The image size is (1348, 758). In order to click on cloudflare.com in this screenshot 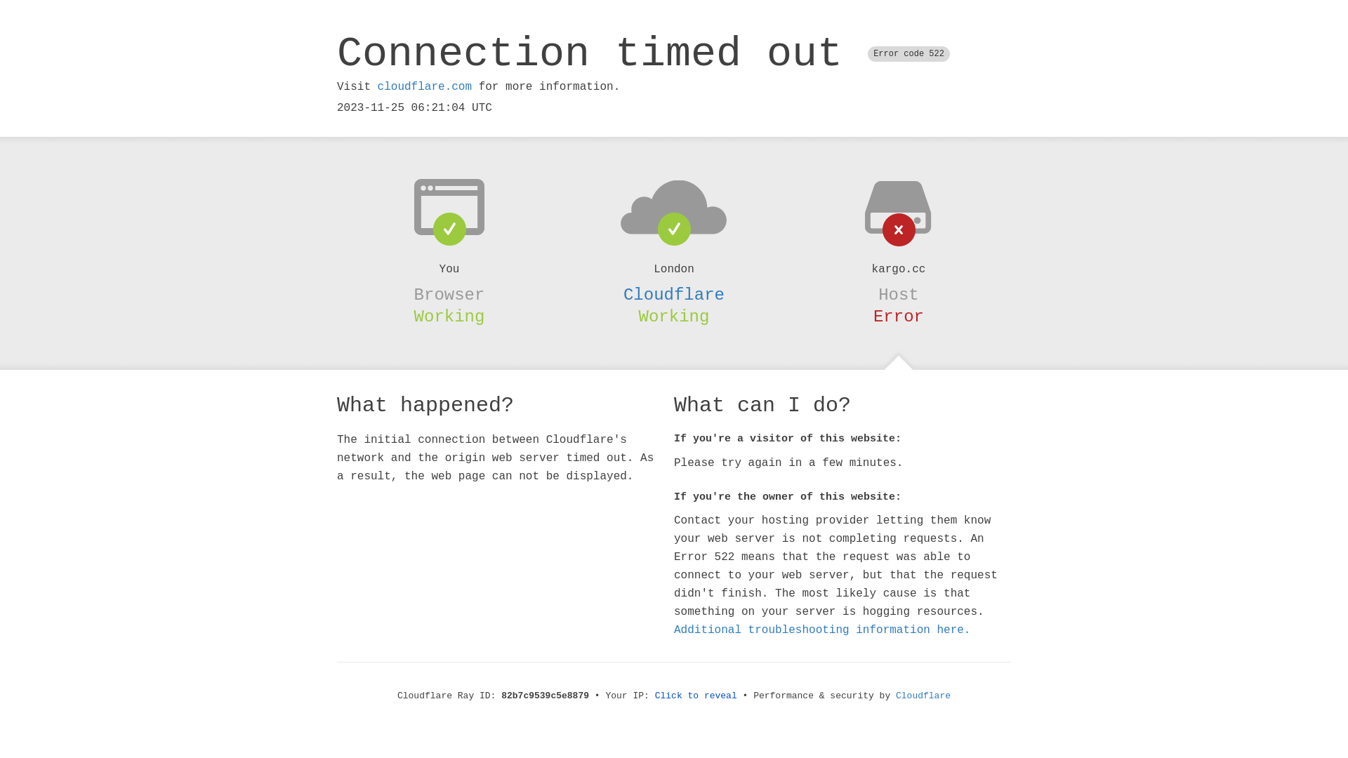, I will do `click(425, 87)`.